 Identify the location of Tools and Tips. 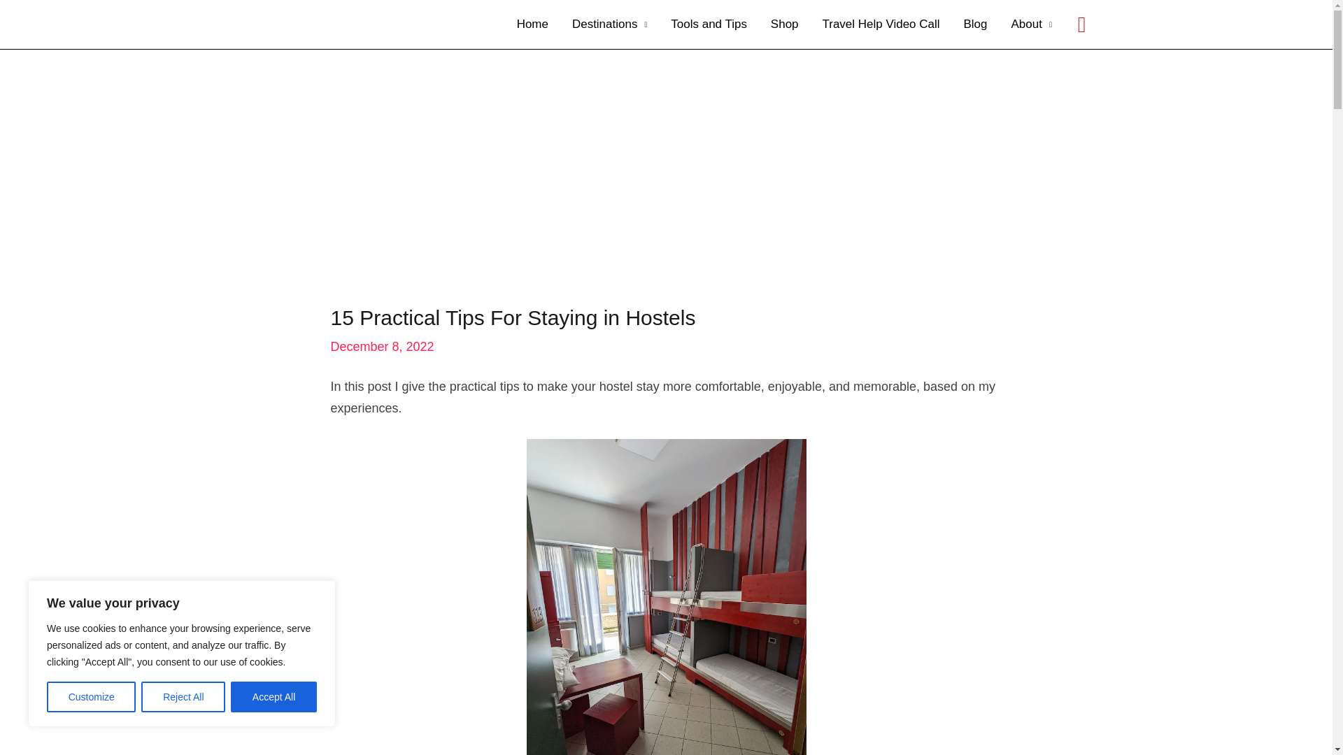
(709, 24).